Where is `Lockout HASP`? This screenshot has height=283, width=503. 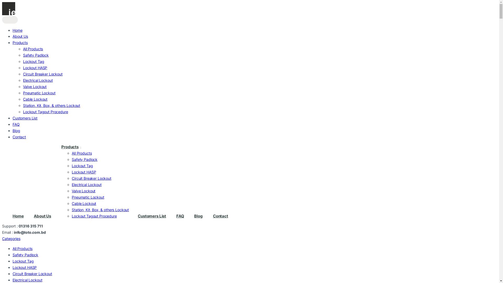
Lockout HASP is located at coordinates (35, 68).